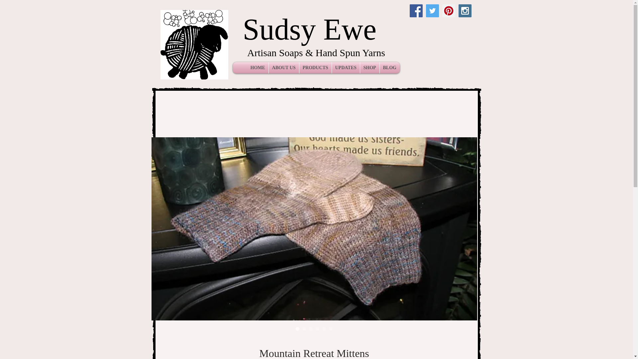  Describe the element at coordinates (389, 68) in the screenshot. I see `BLOG` at that location.